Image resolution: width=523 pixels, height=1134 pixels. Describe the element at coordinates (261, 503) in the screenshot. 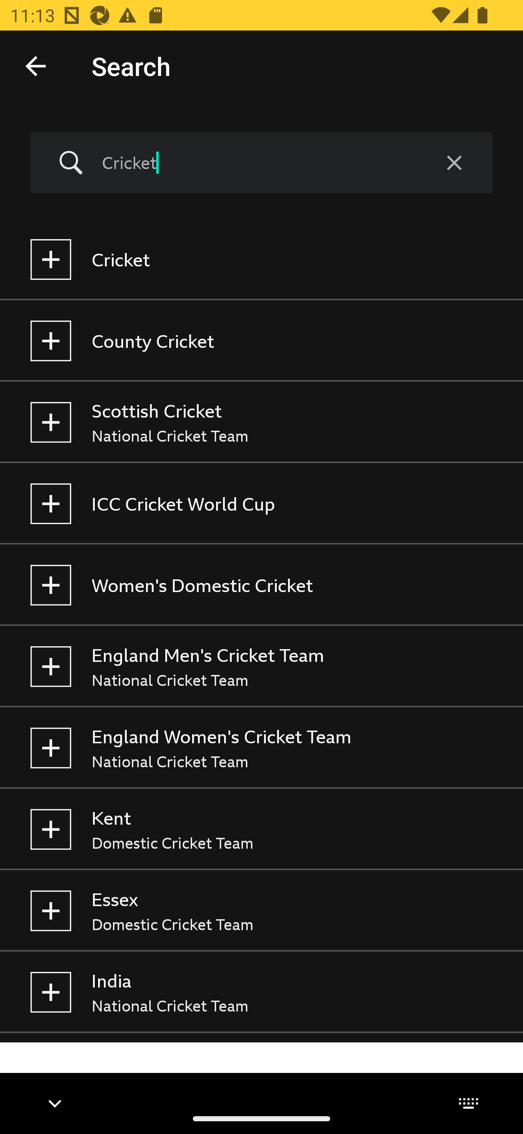

I see `ICC Cricket World Cup` at that location.